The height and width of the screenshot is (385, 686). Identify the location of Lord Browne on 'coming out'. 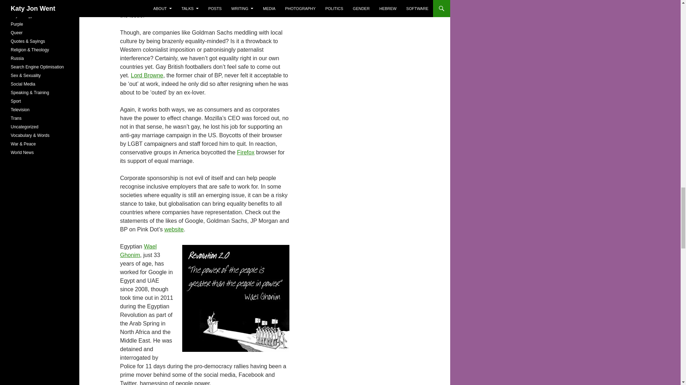
(147, 76).